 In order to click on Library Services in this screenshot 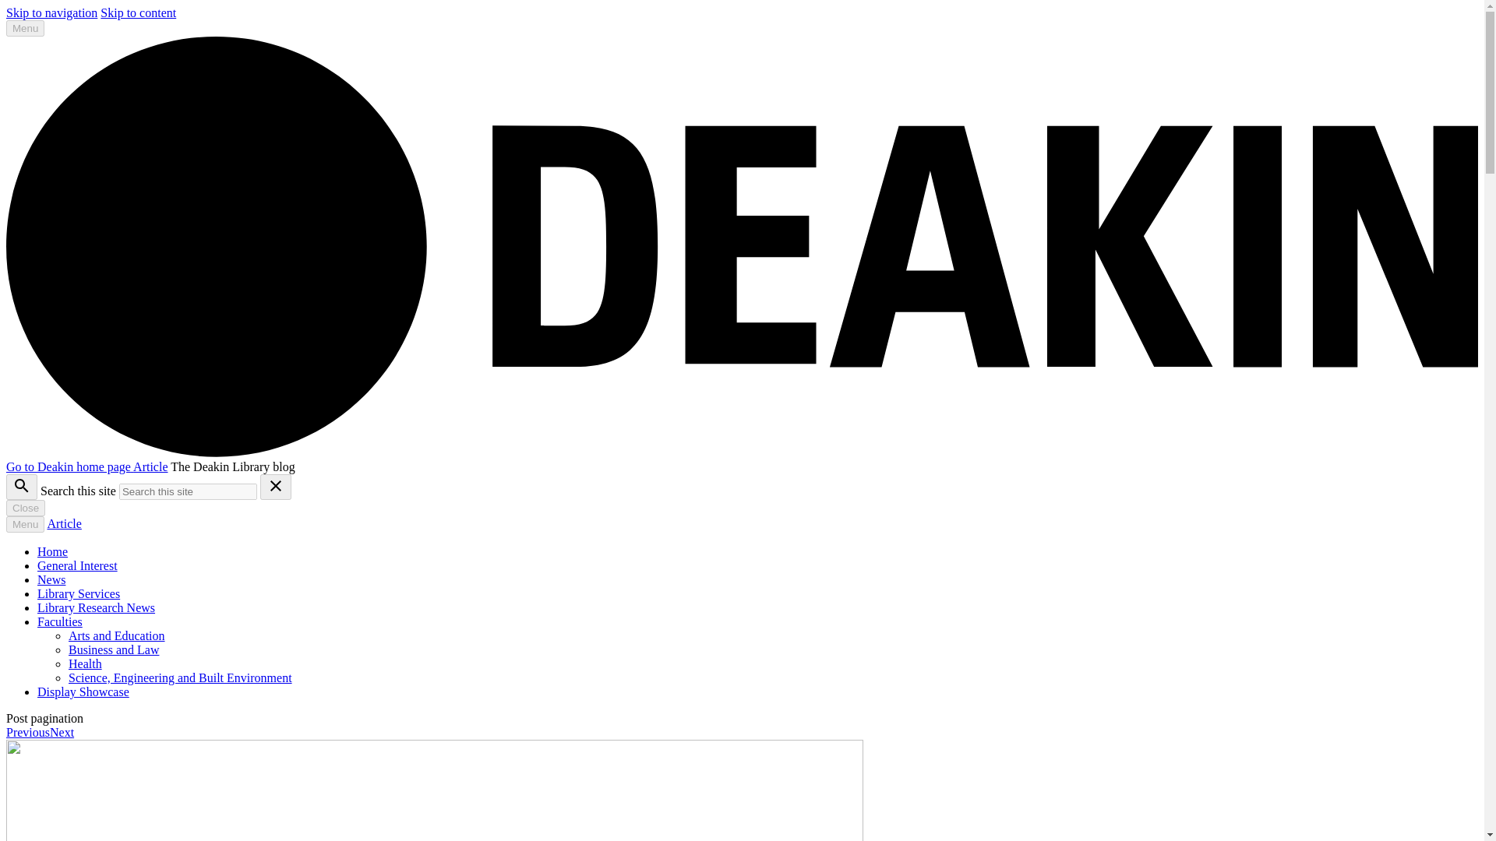, I will do `click(78, 593)`.